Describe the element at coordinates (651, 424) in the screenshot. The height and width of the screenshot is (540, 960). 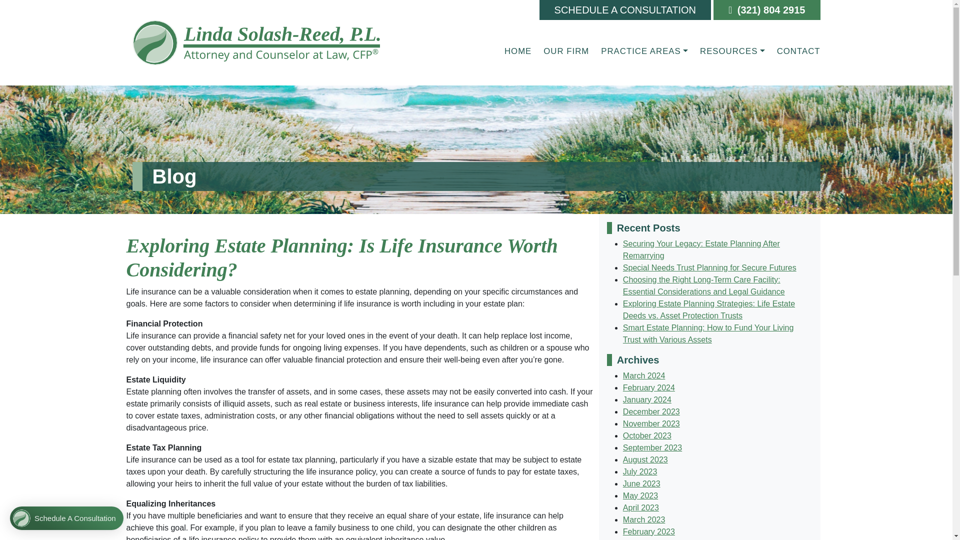
I see `November 2023` at that location.